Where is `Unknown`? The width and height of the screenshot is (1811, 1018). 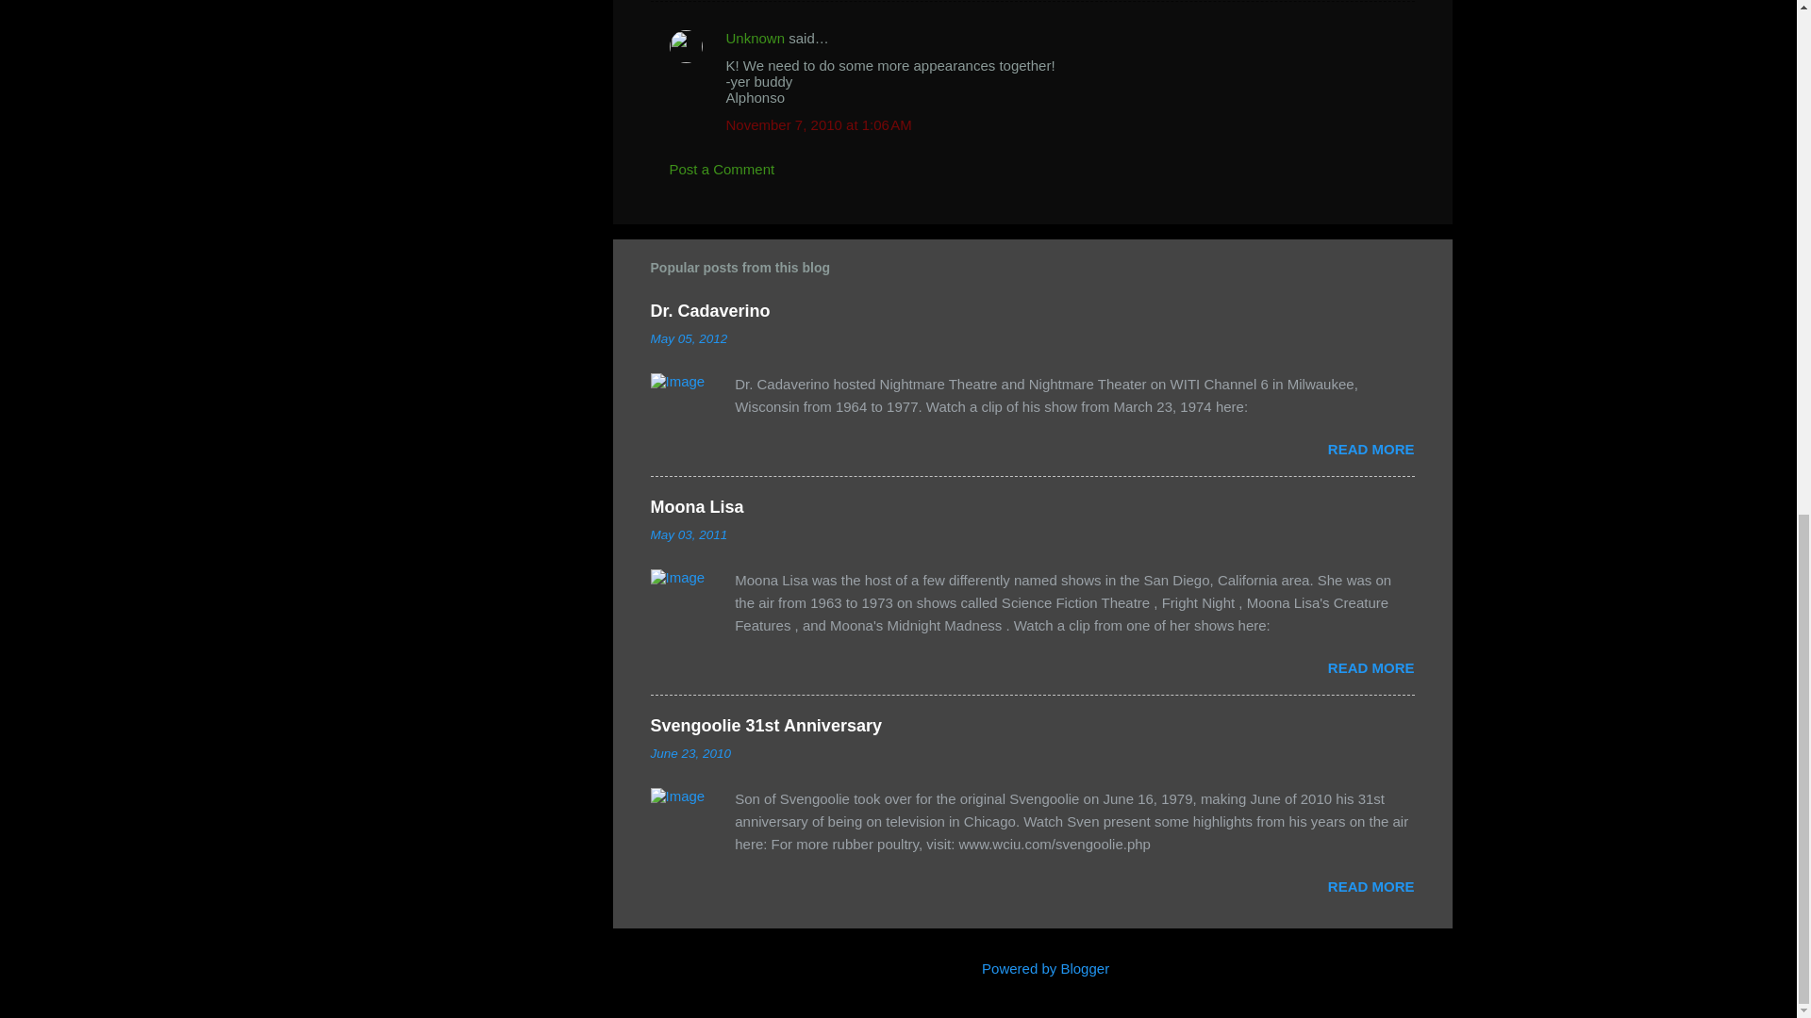 Unknown is located at coordinates (756, 38).